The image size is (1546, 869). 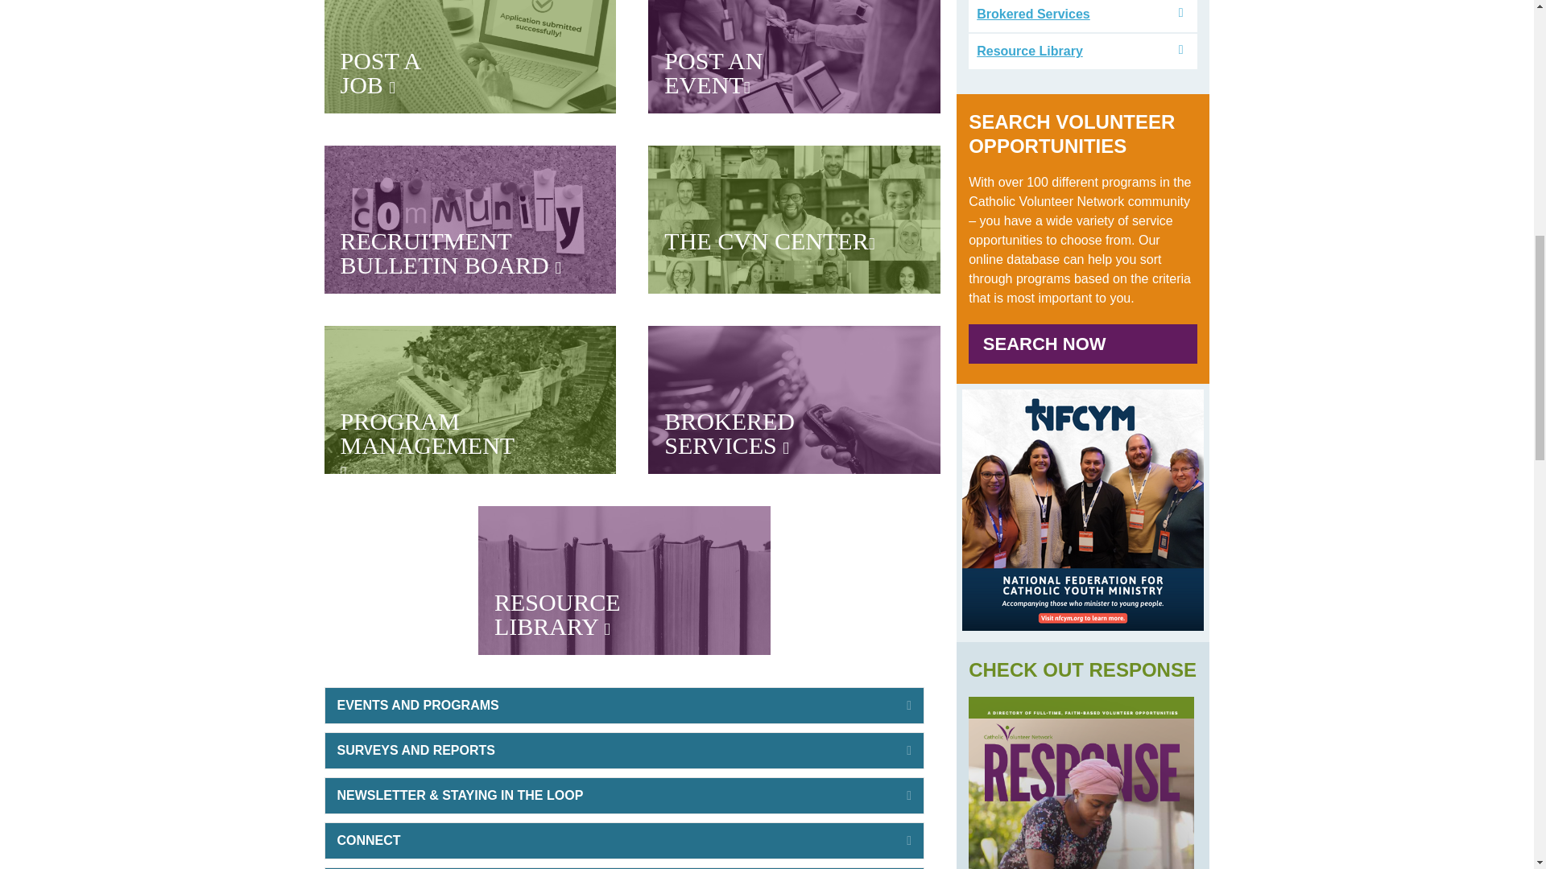 I want to click on THE CVN CENTER, so click(x=770, y=241).